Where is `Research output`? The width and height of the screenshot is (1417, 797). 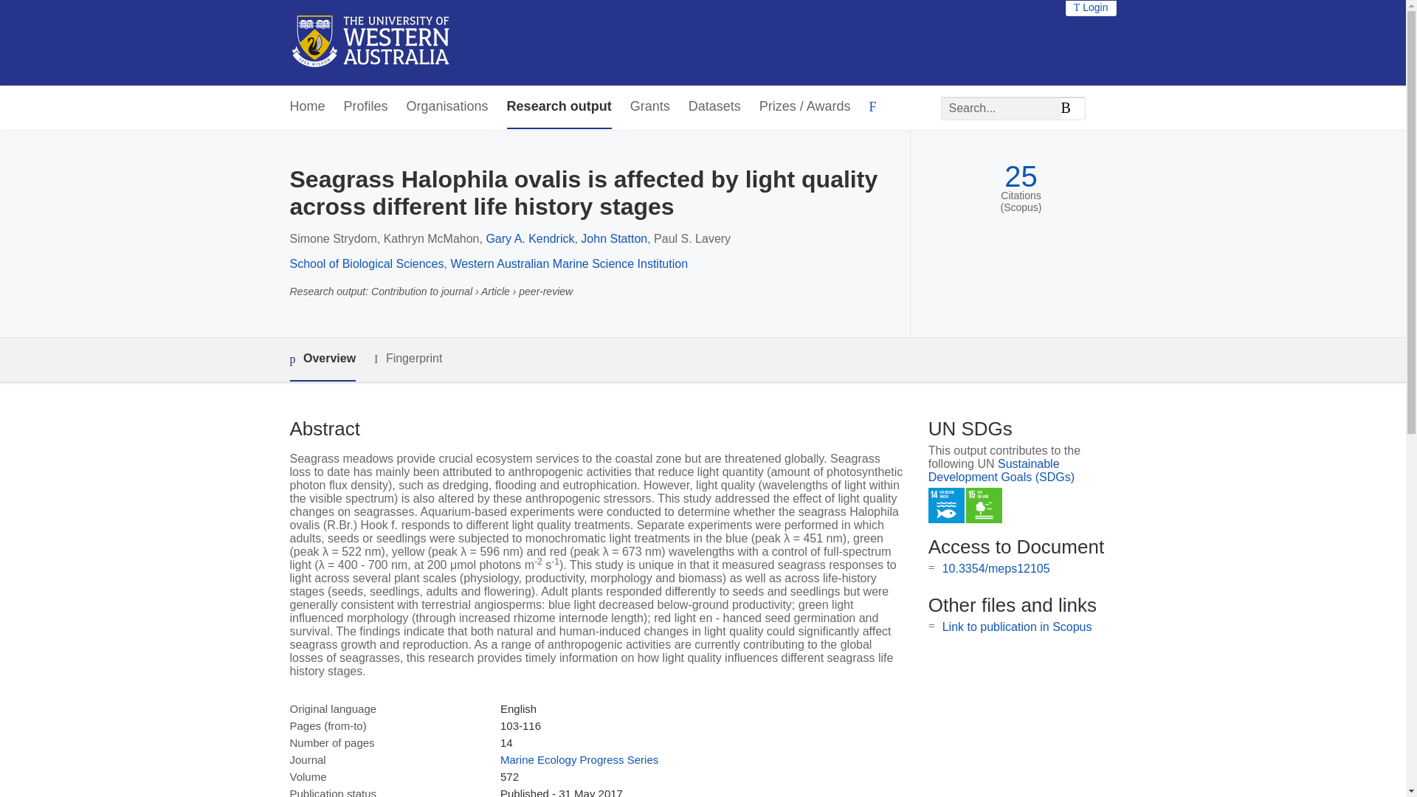
Research output is located at coordinates (559, 106).